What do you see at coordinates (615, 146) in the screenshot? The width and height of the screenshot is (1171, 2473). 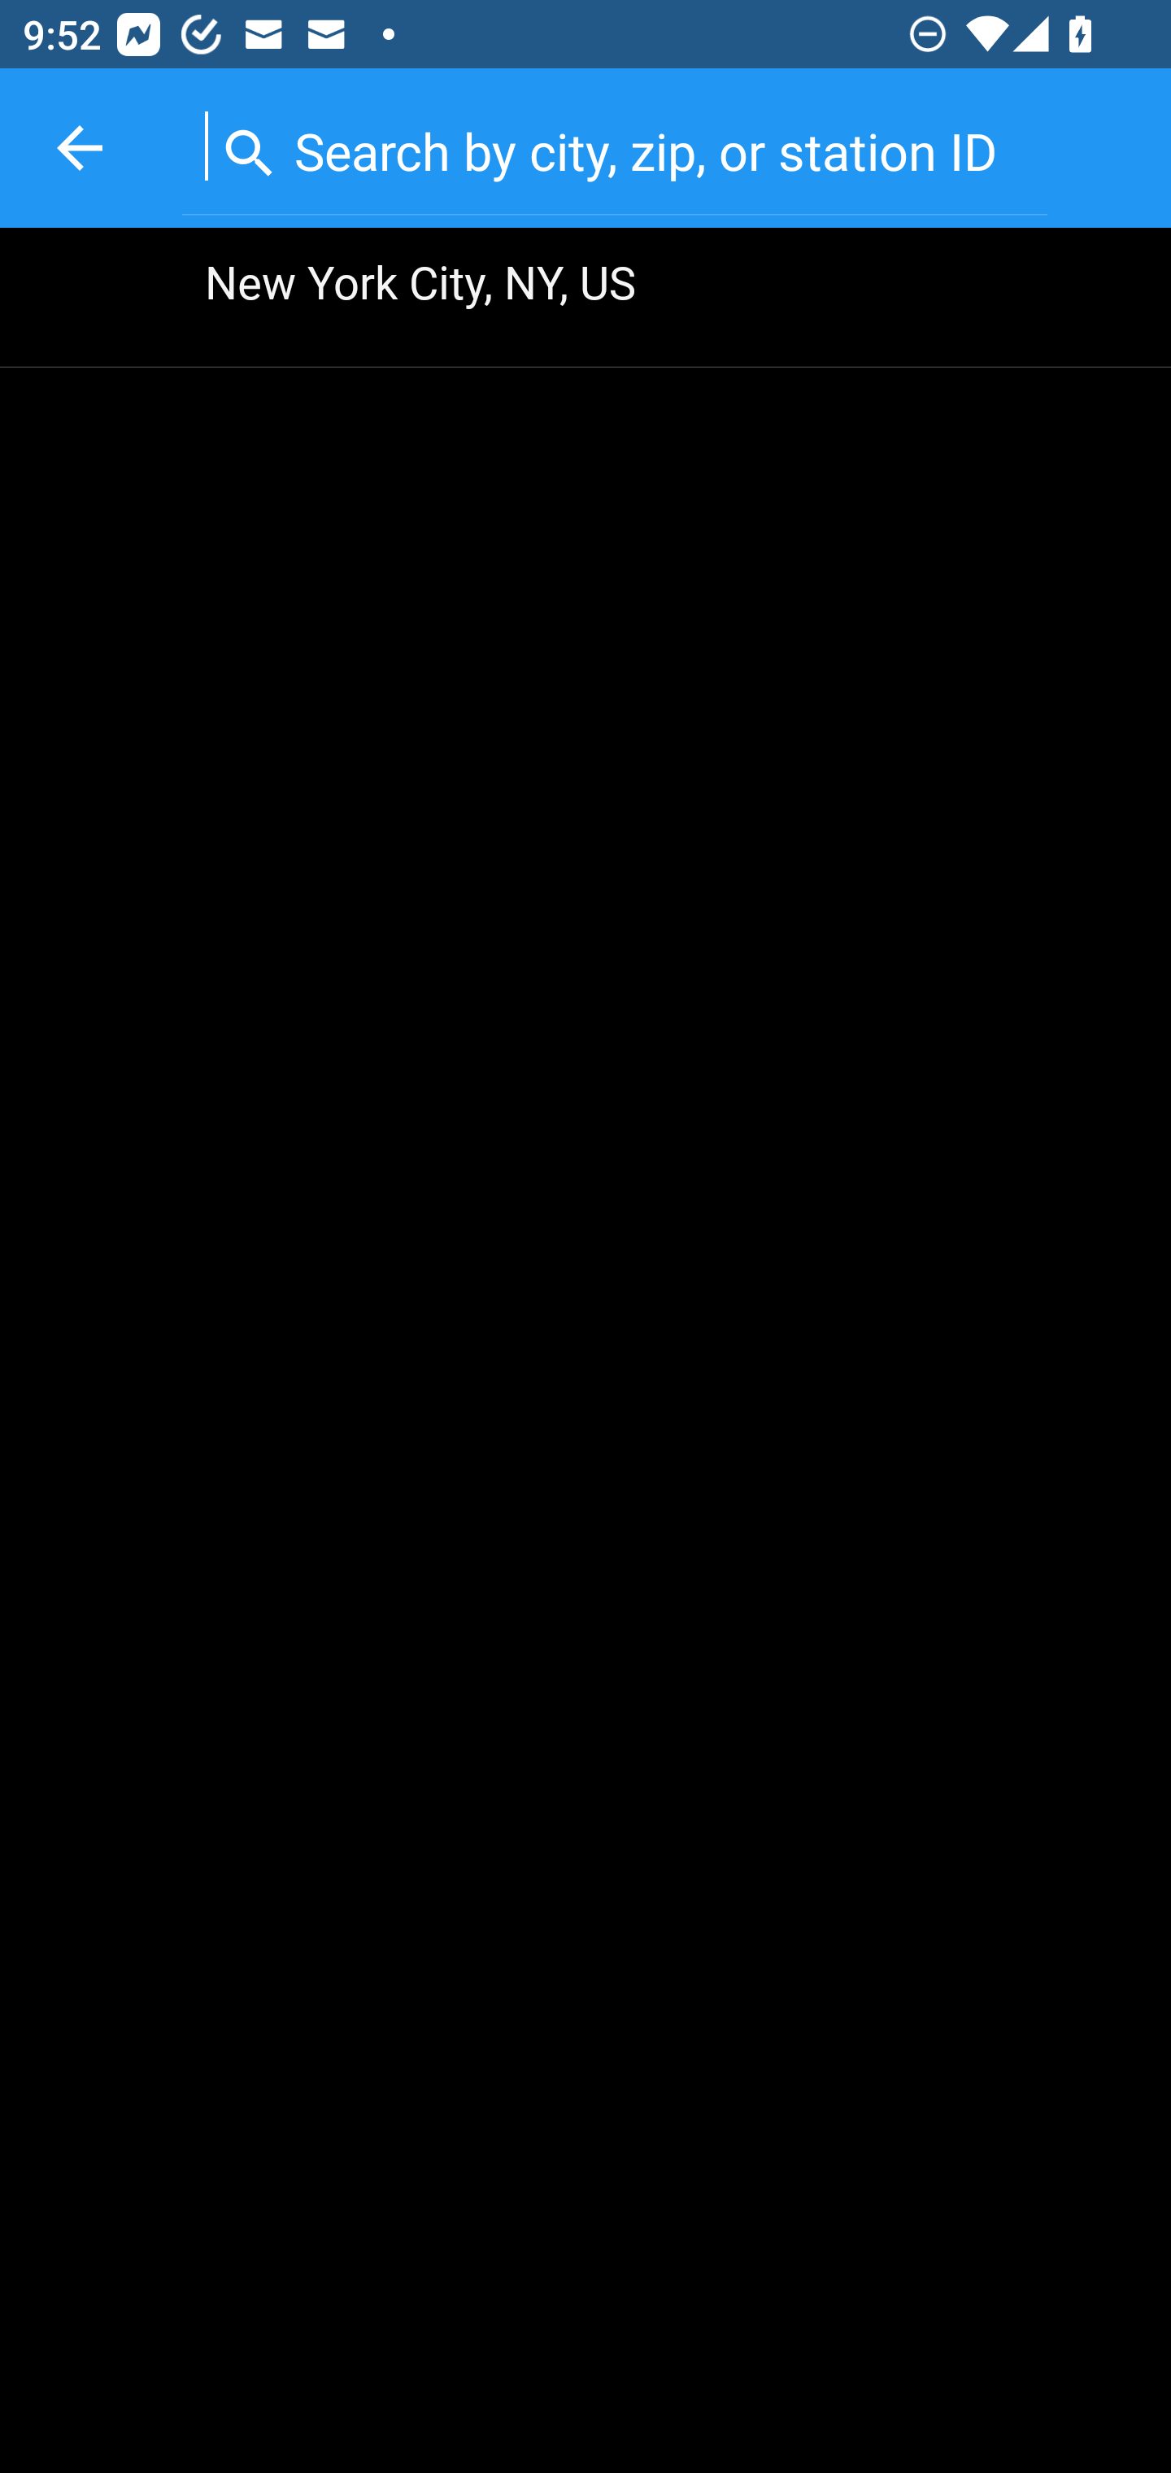 I see `   Search by city, zip, or station ID` at bounding box center [615, 146].